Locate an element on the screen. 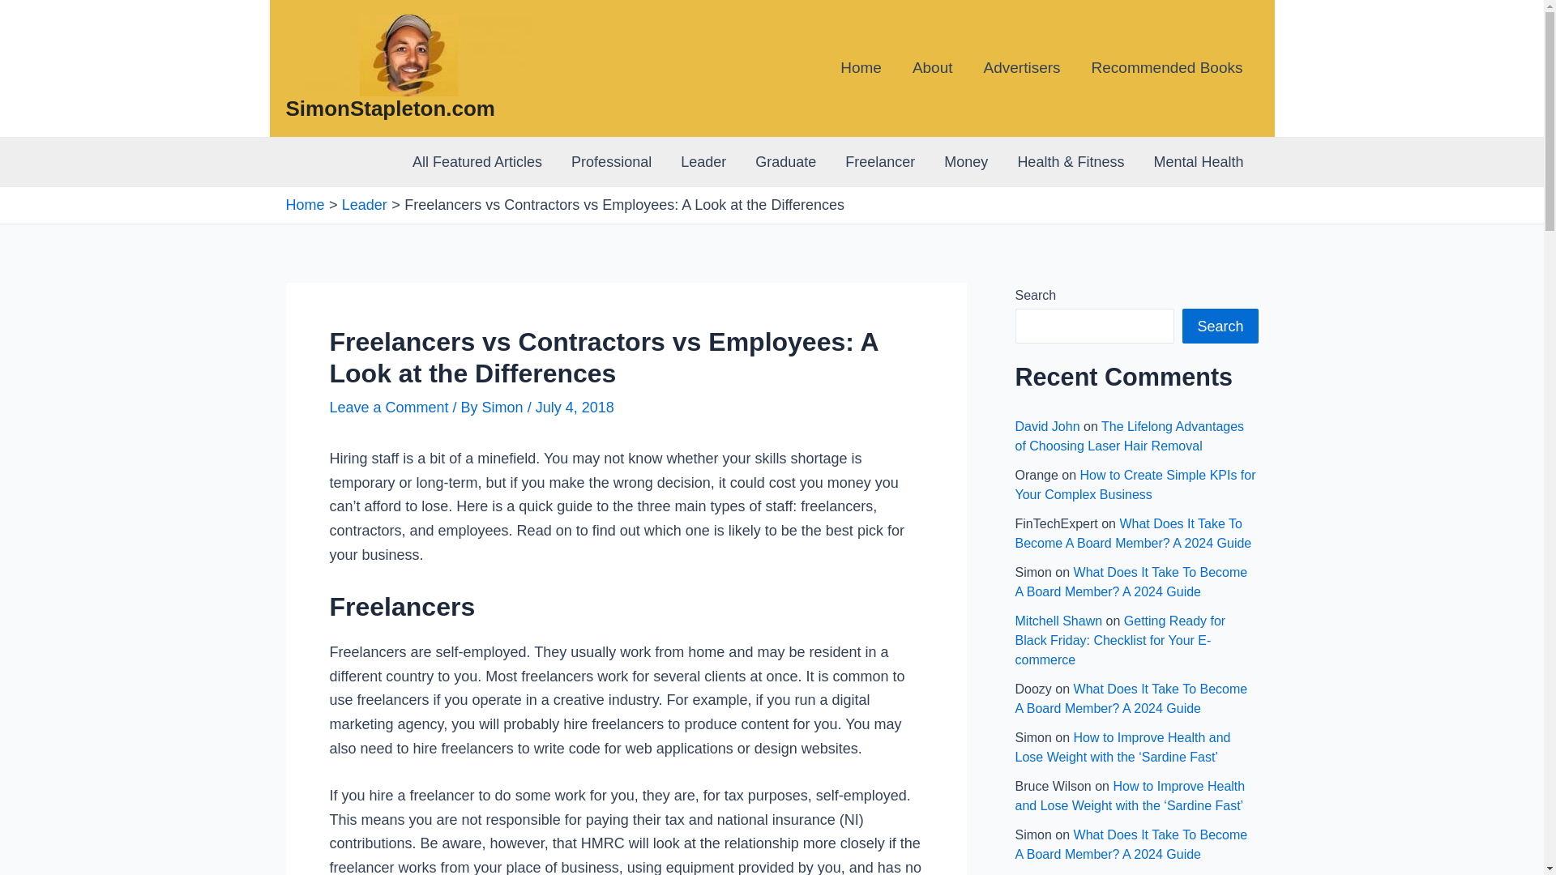 This screenshot has width=1556, height=875. Freelancer is located at coordinates (880, 162).